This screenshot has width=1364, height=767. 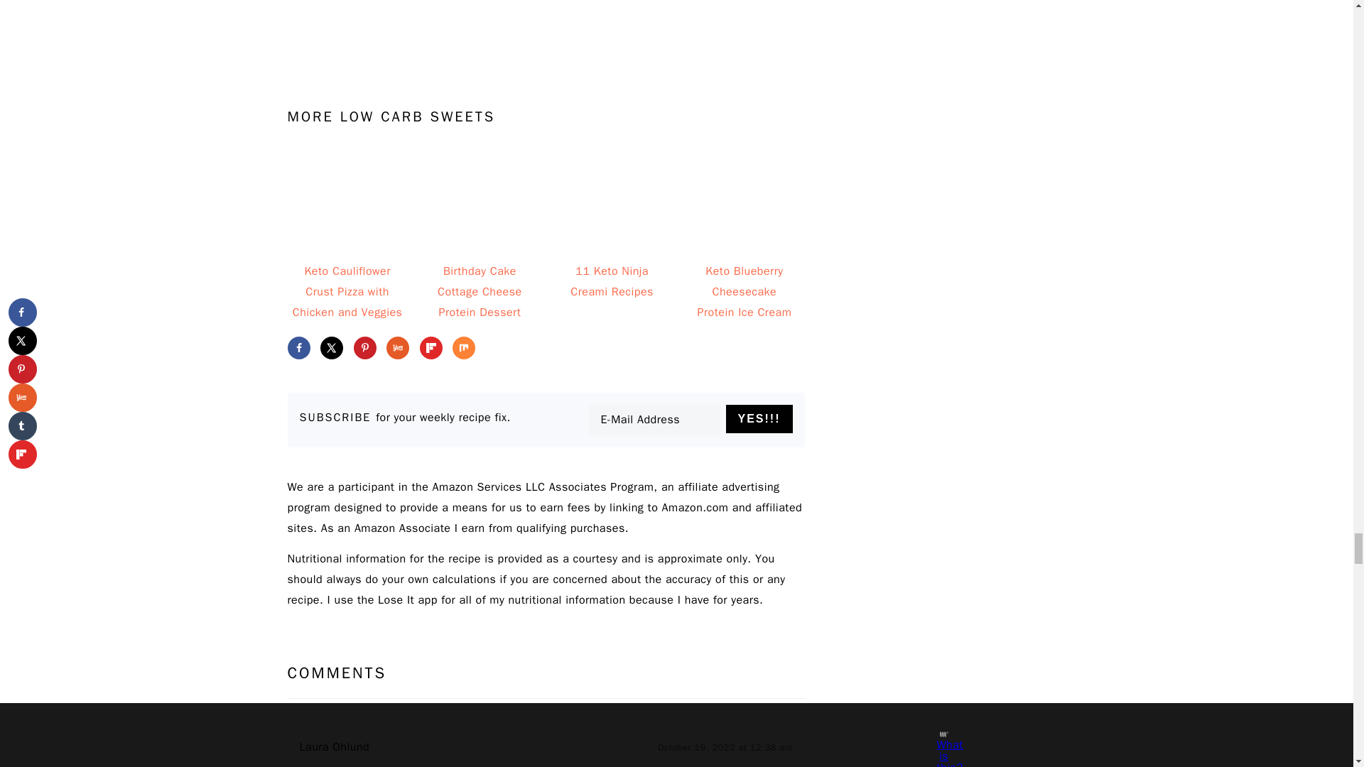 I want to click on Yes!!!, so click(x=759, y=419).